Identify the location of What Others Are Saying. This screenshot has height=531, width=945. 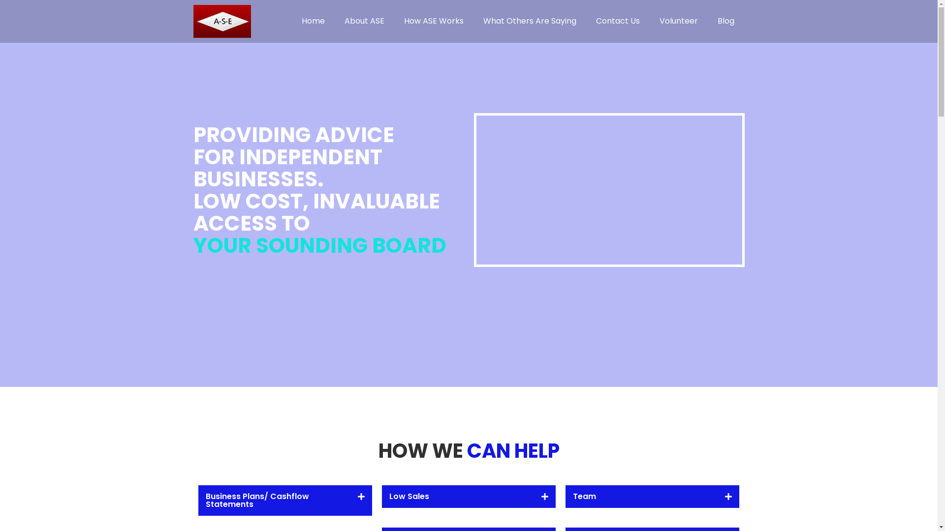
(530, 21).